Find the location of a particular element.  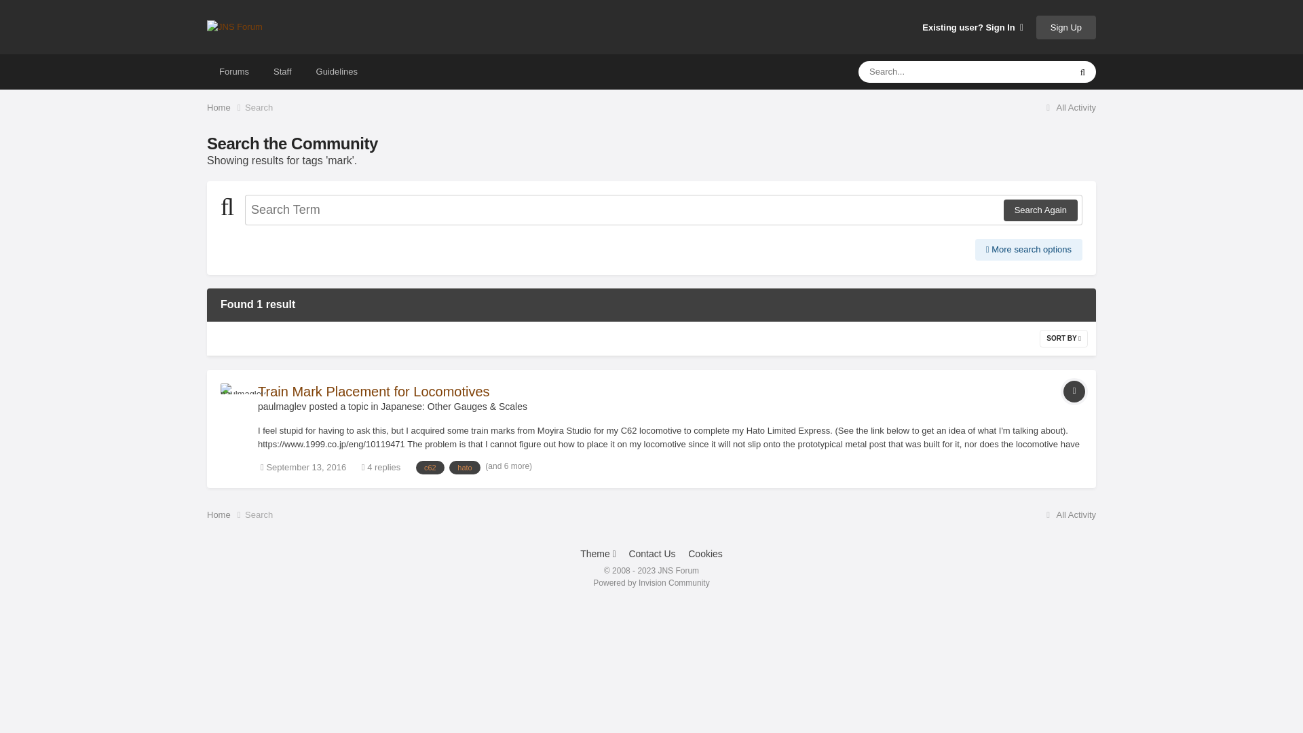

SORT BY is located at coordinates (1064, 338).